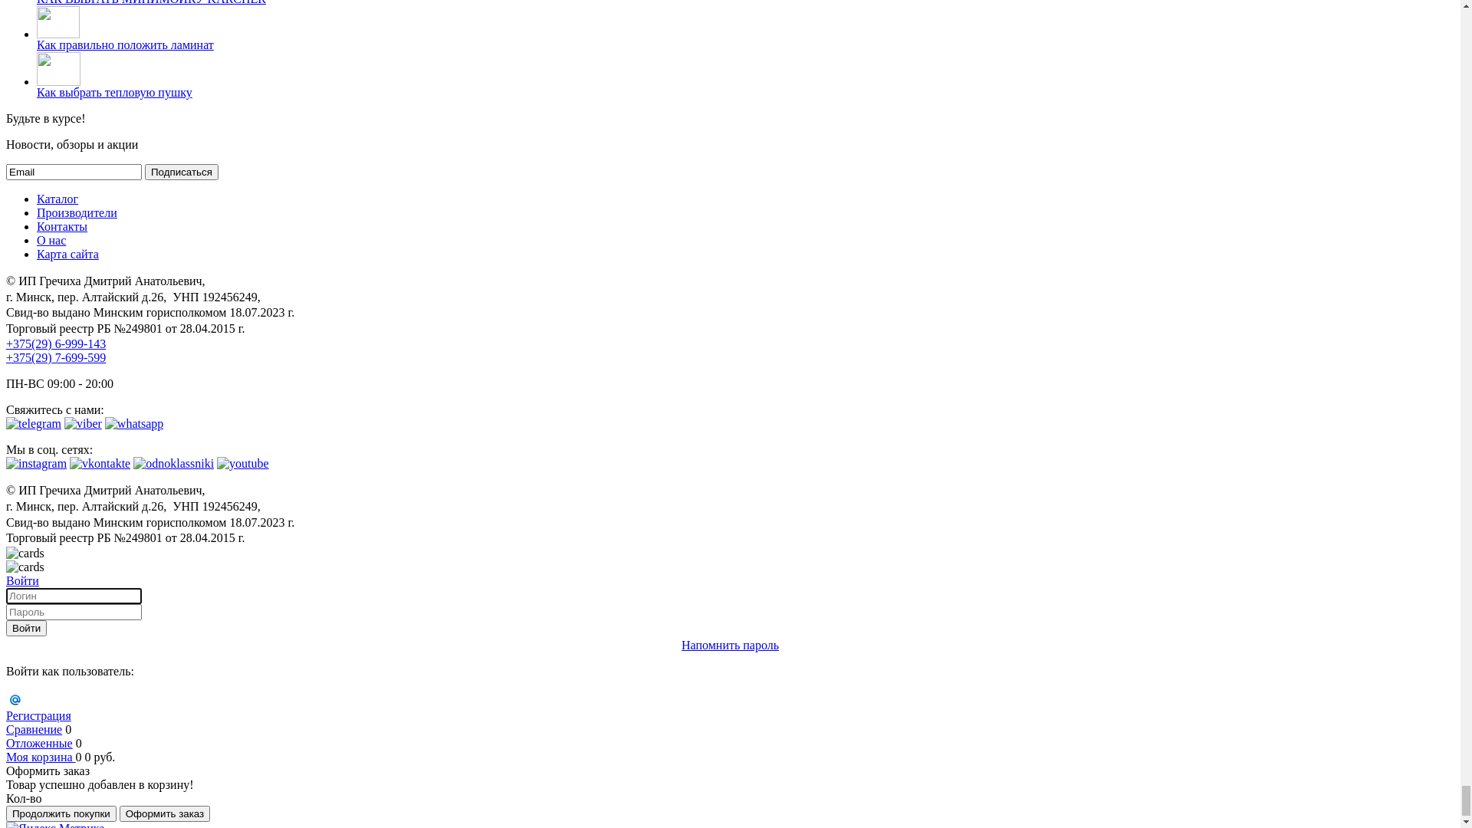 This screenshot has height=828, width=1472. I want to click on Aberhof, so click(118, 698).